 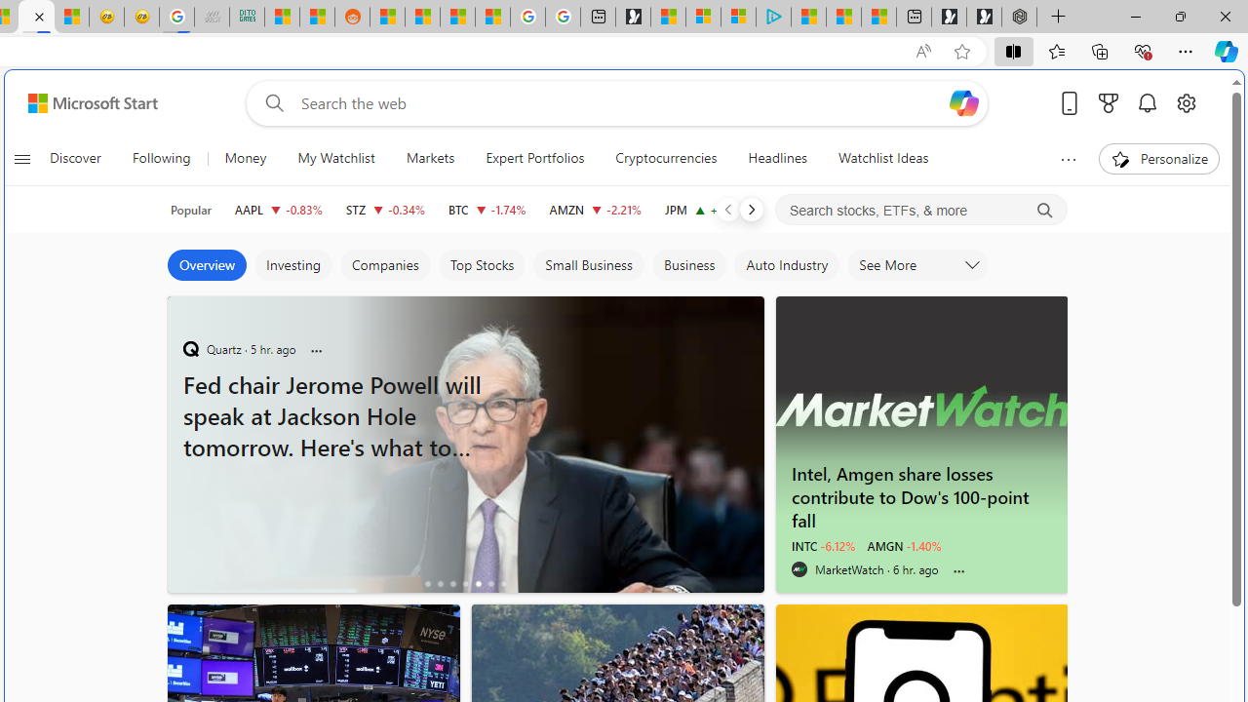 What do you see at coordinates (385, 209) in the screenshot?
I see `STZ CONSTELLATION BRANDS, INC. decrease 243.92 -0.82 -0.34%` at bounding box center [385, 209].